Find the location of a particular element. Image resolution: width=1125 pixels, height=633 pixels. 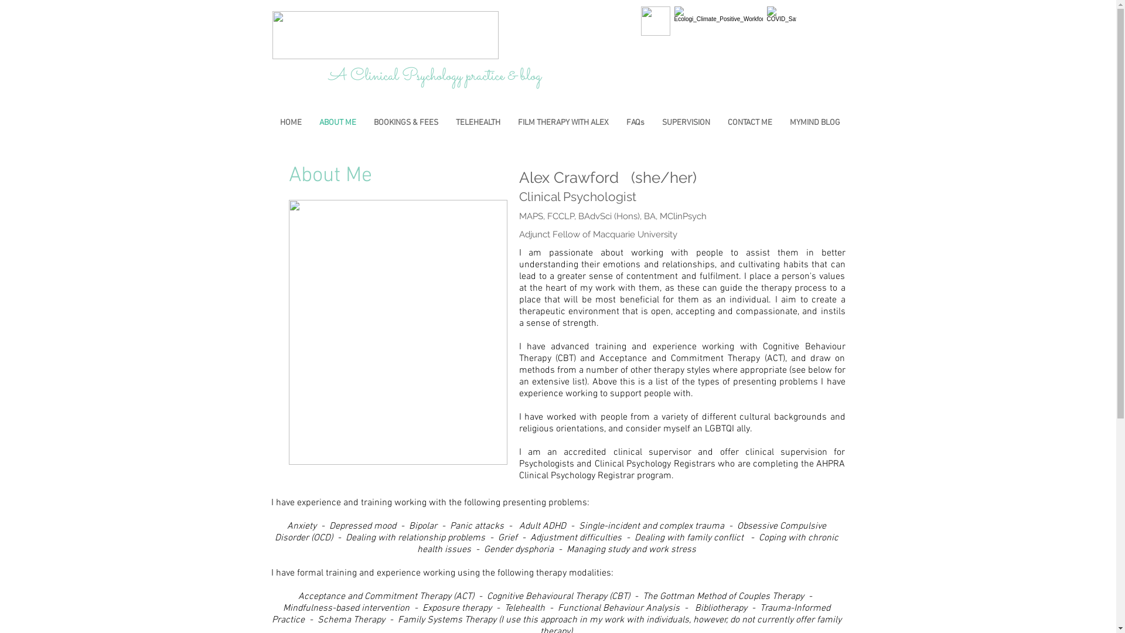

st,small,507x507-pad,600x600,f8f8f8.jpeg is located at coordinates (656, 21).